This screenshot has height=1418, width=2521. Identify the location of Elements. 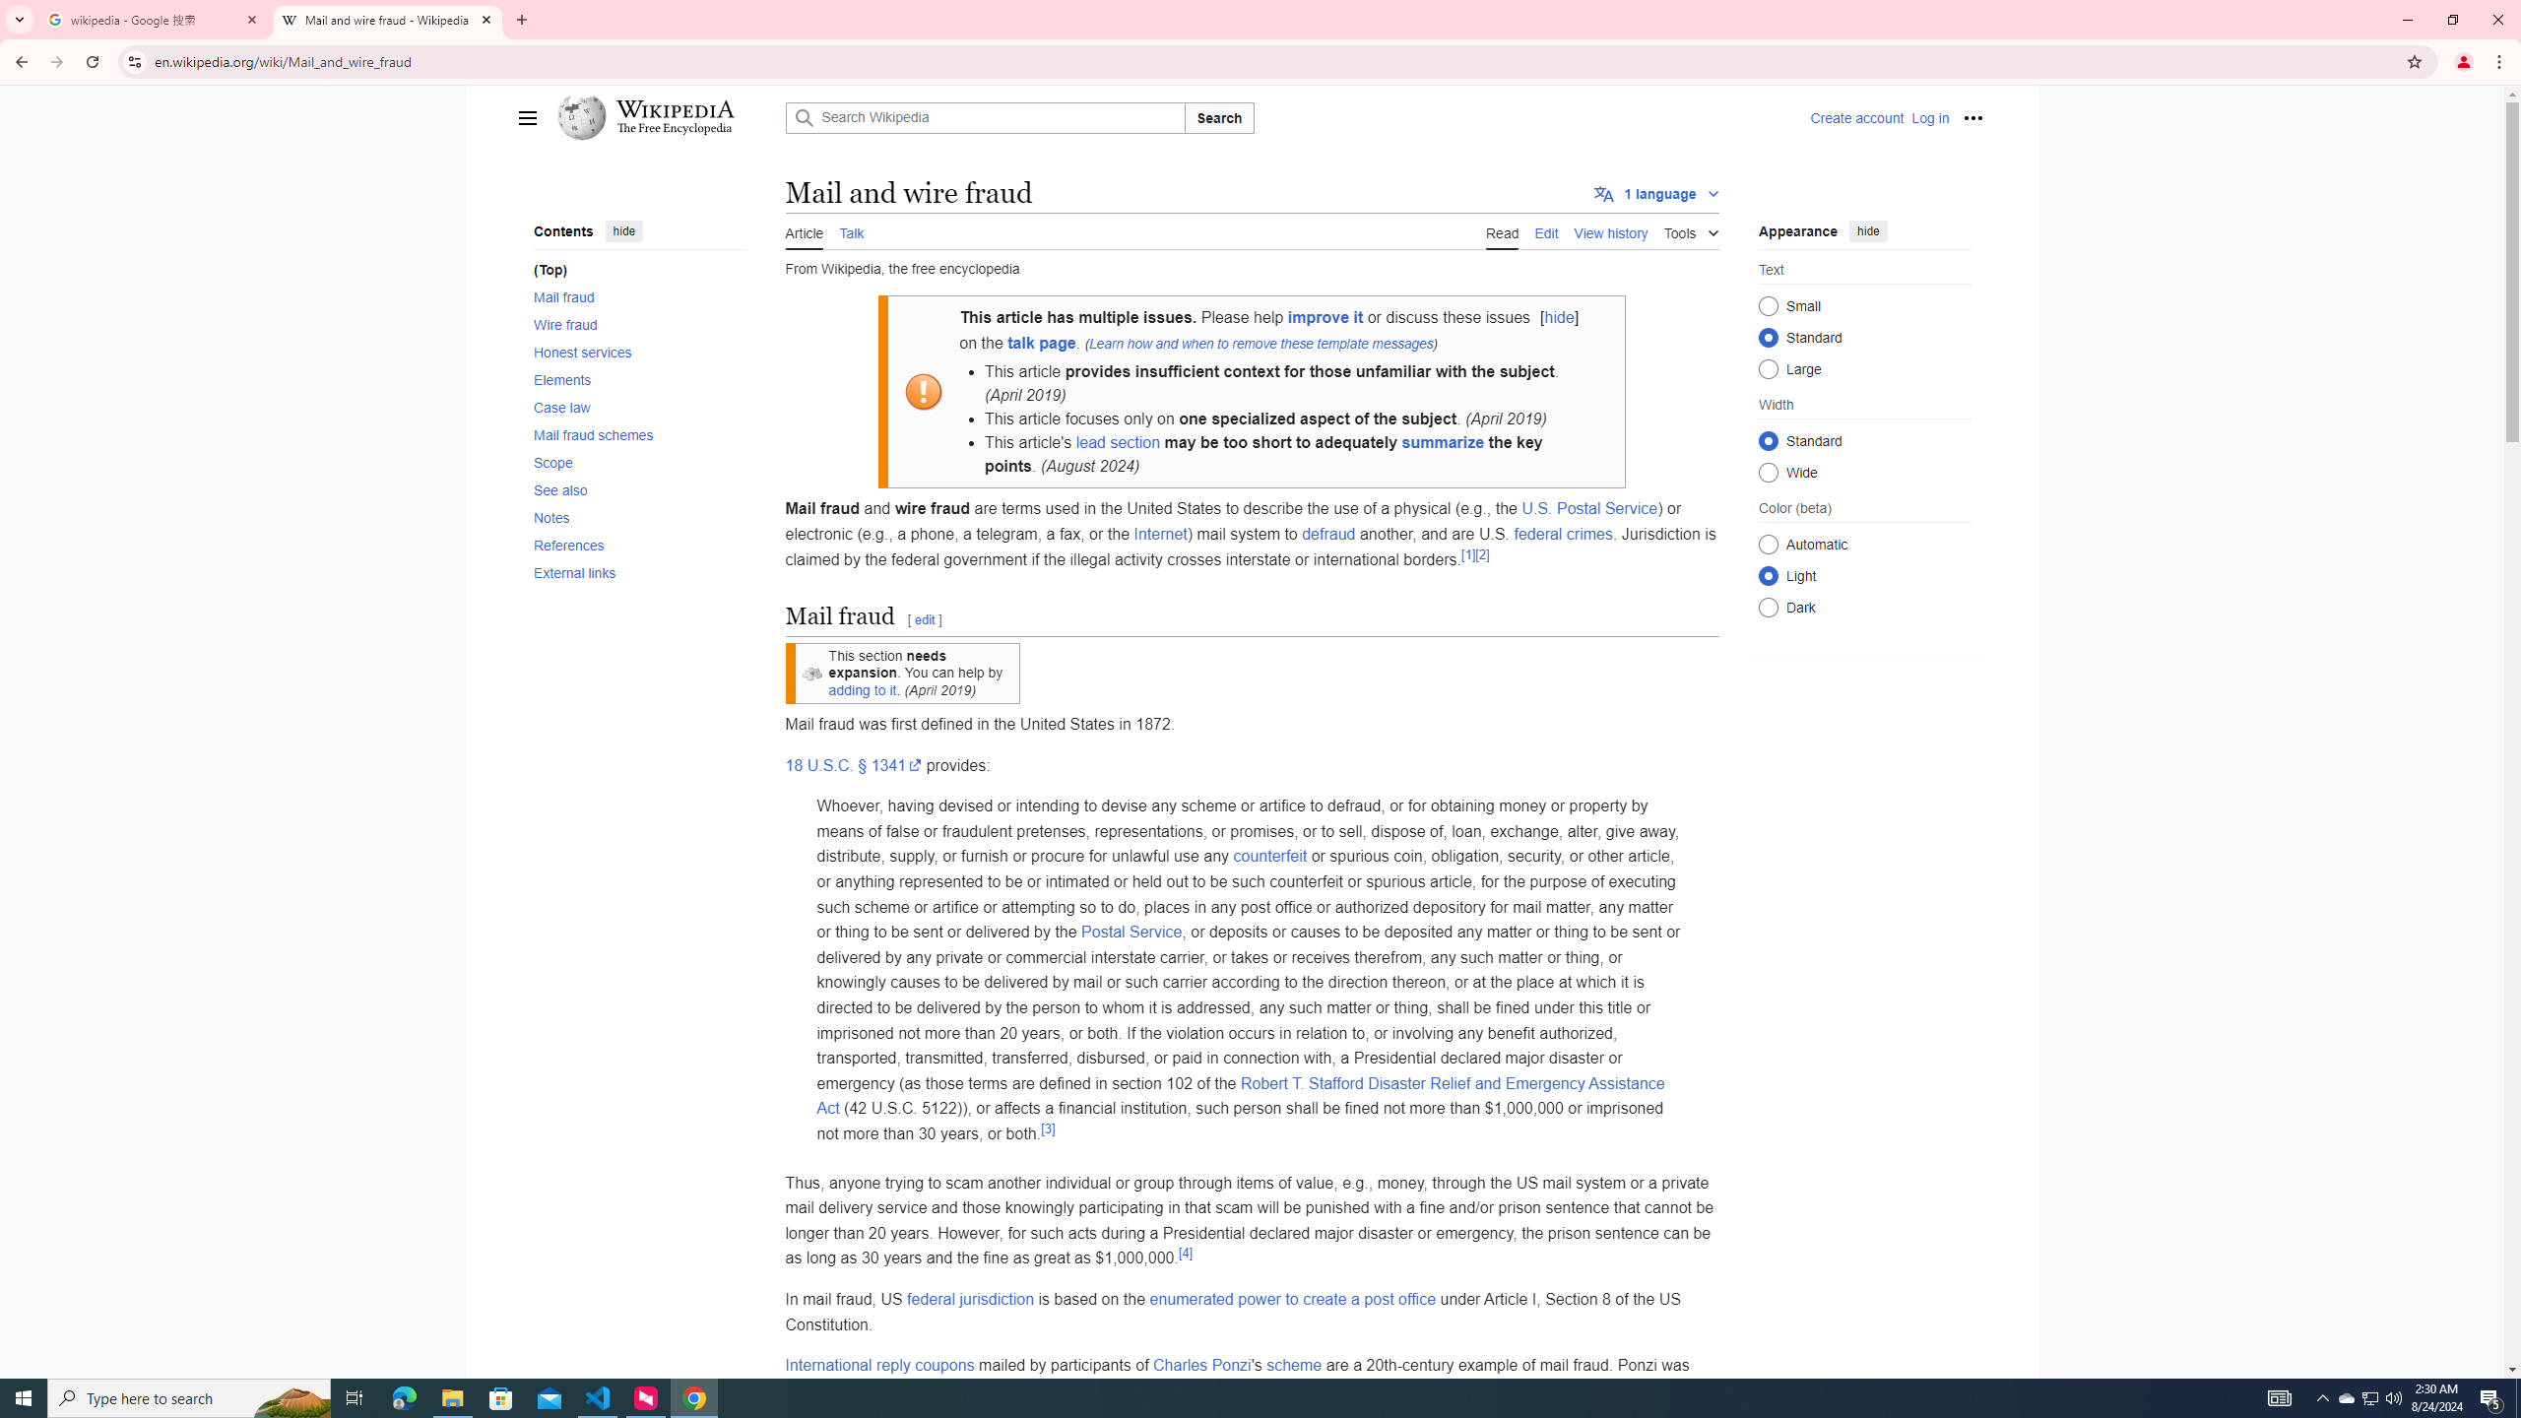
(638, 380).